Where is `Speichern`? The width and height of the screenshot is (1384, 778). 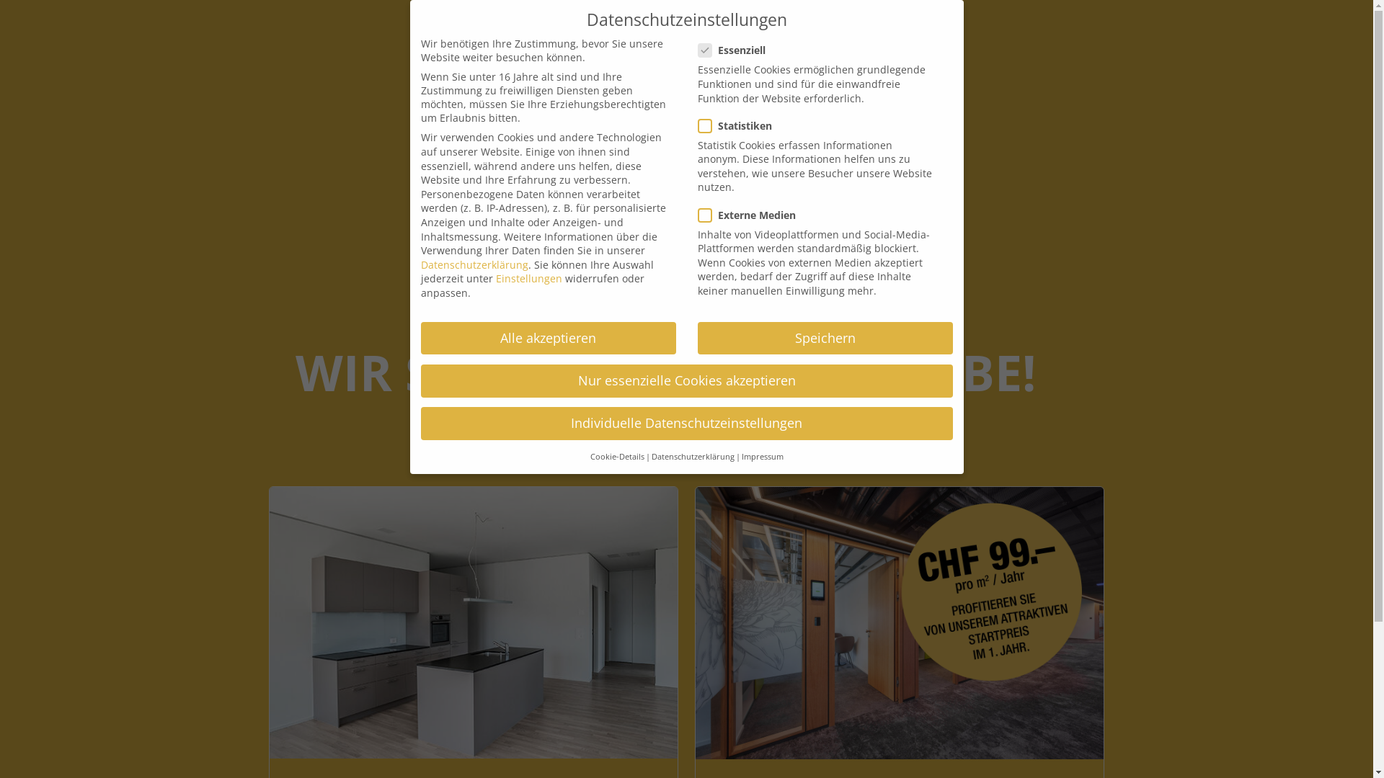 Speichern is located at coordinates (825, 339).